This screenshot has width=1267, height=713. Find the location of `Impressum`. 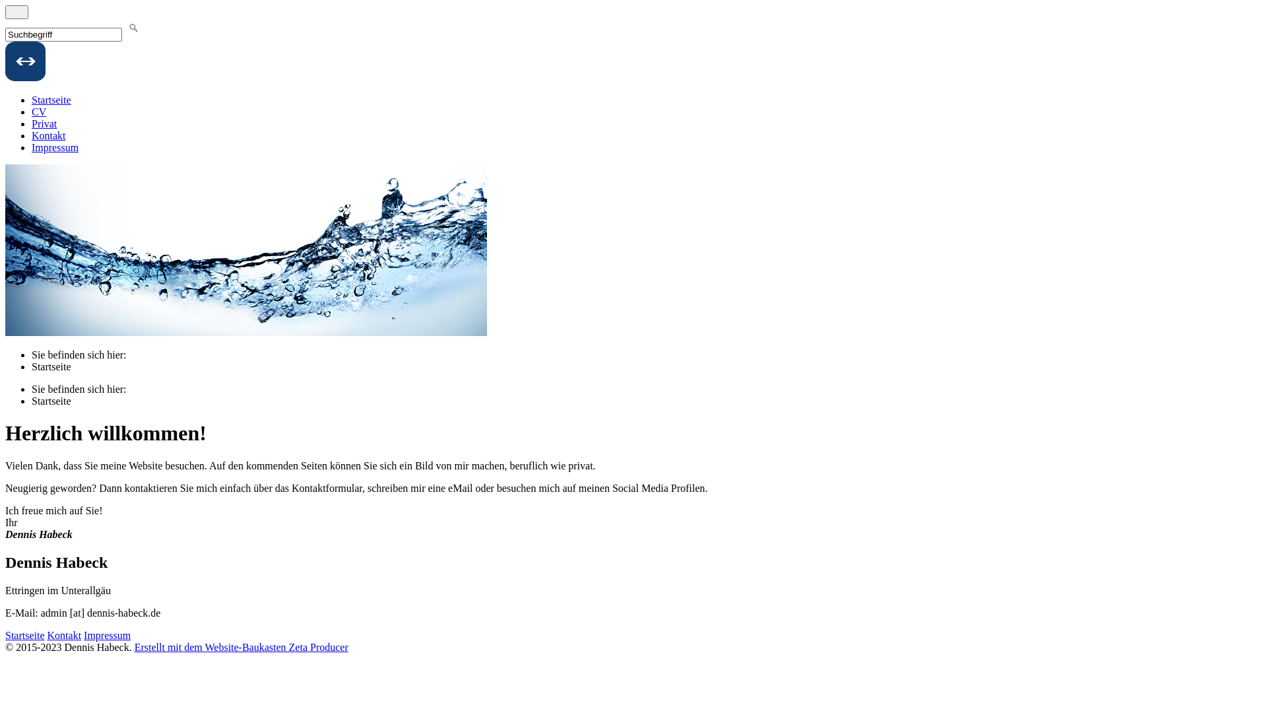

Impressum is located at coordinates (107, 635).